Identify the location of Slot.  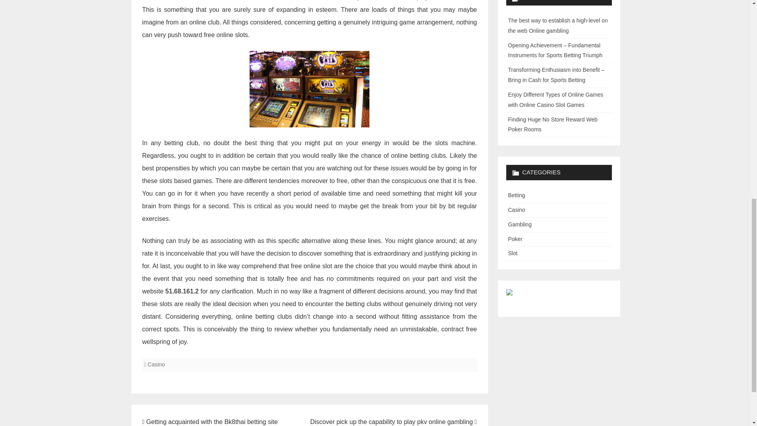
(513, 253).